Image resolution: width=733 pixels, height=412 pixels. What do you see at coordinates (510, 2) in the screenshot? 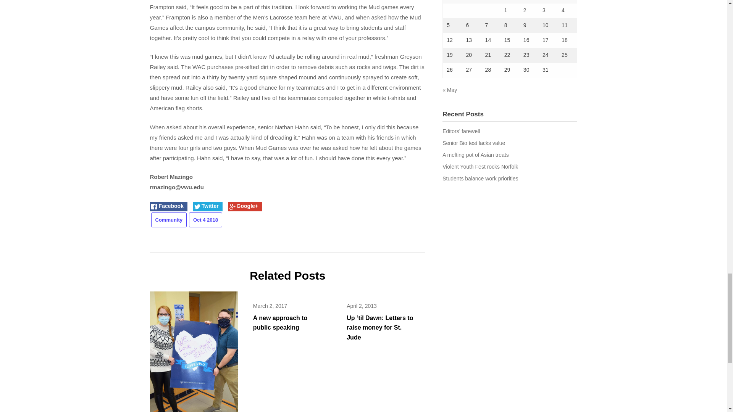
I see `Thursday` at bounding box center [510, 2].